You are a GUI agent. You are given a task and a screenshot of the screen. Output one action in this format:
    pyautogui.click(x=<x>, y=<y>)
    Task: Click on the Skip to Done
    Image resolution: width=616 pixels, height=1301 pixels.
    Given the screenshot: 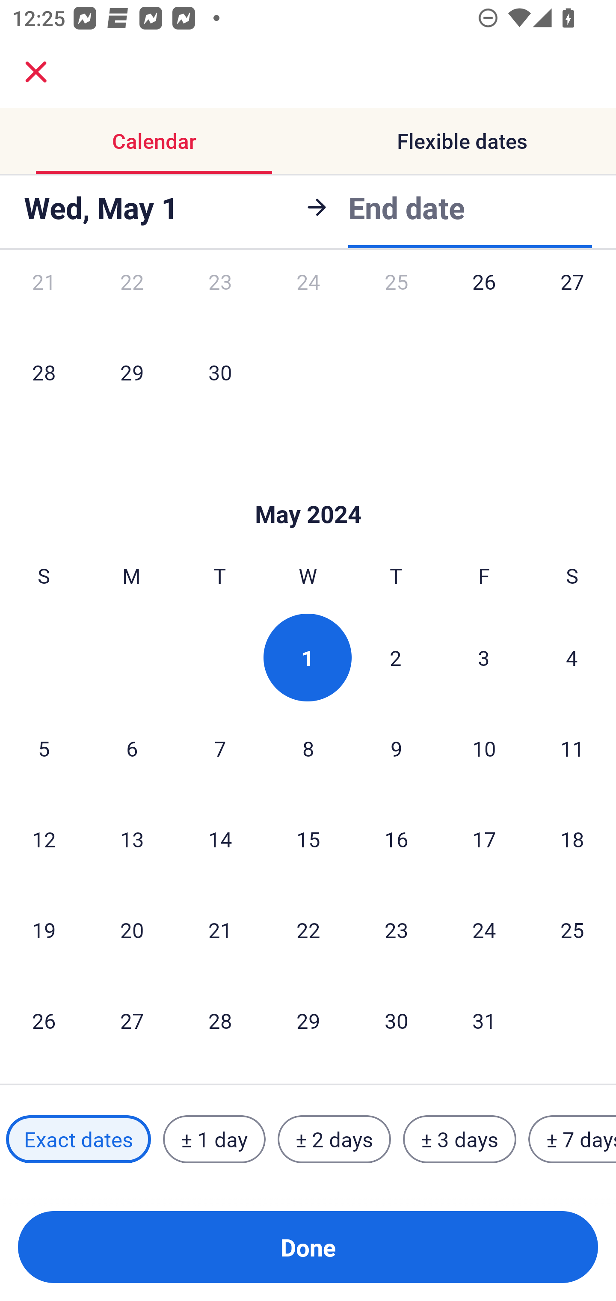 What is the action you would take?
    pyautogui.click(x=308, y=488)
    